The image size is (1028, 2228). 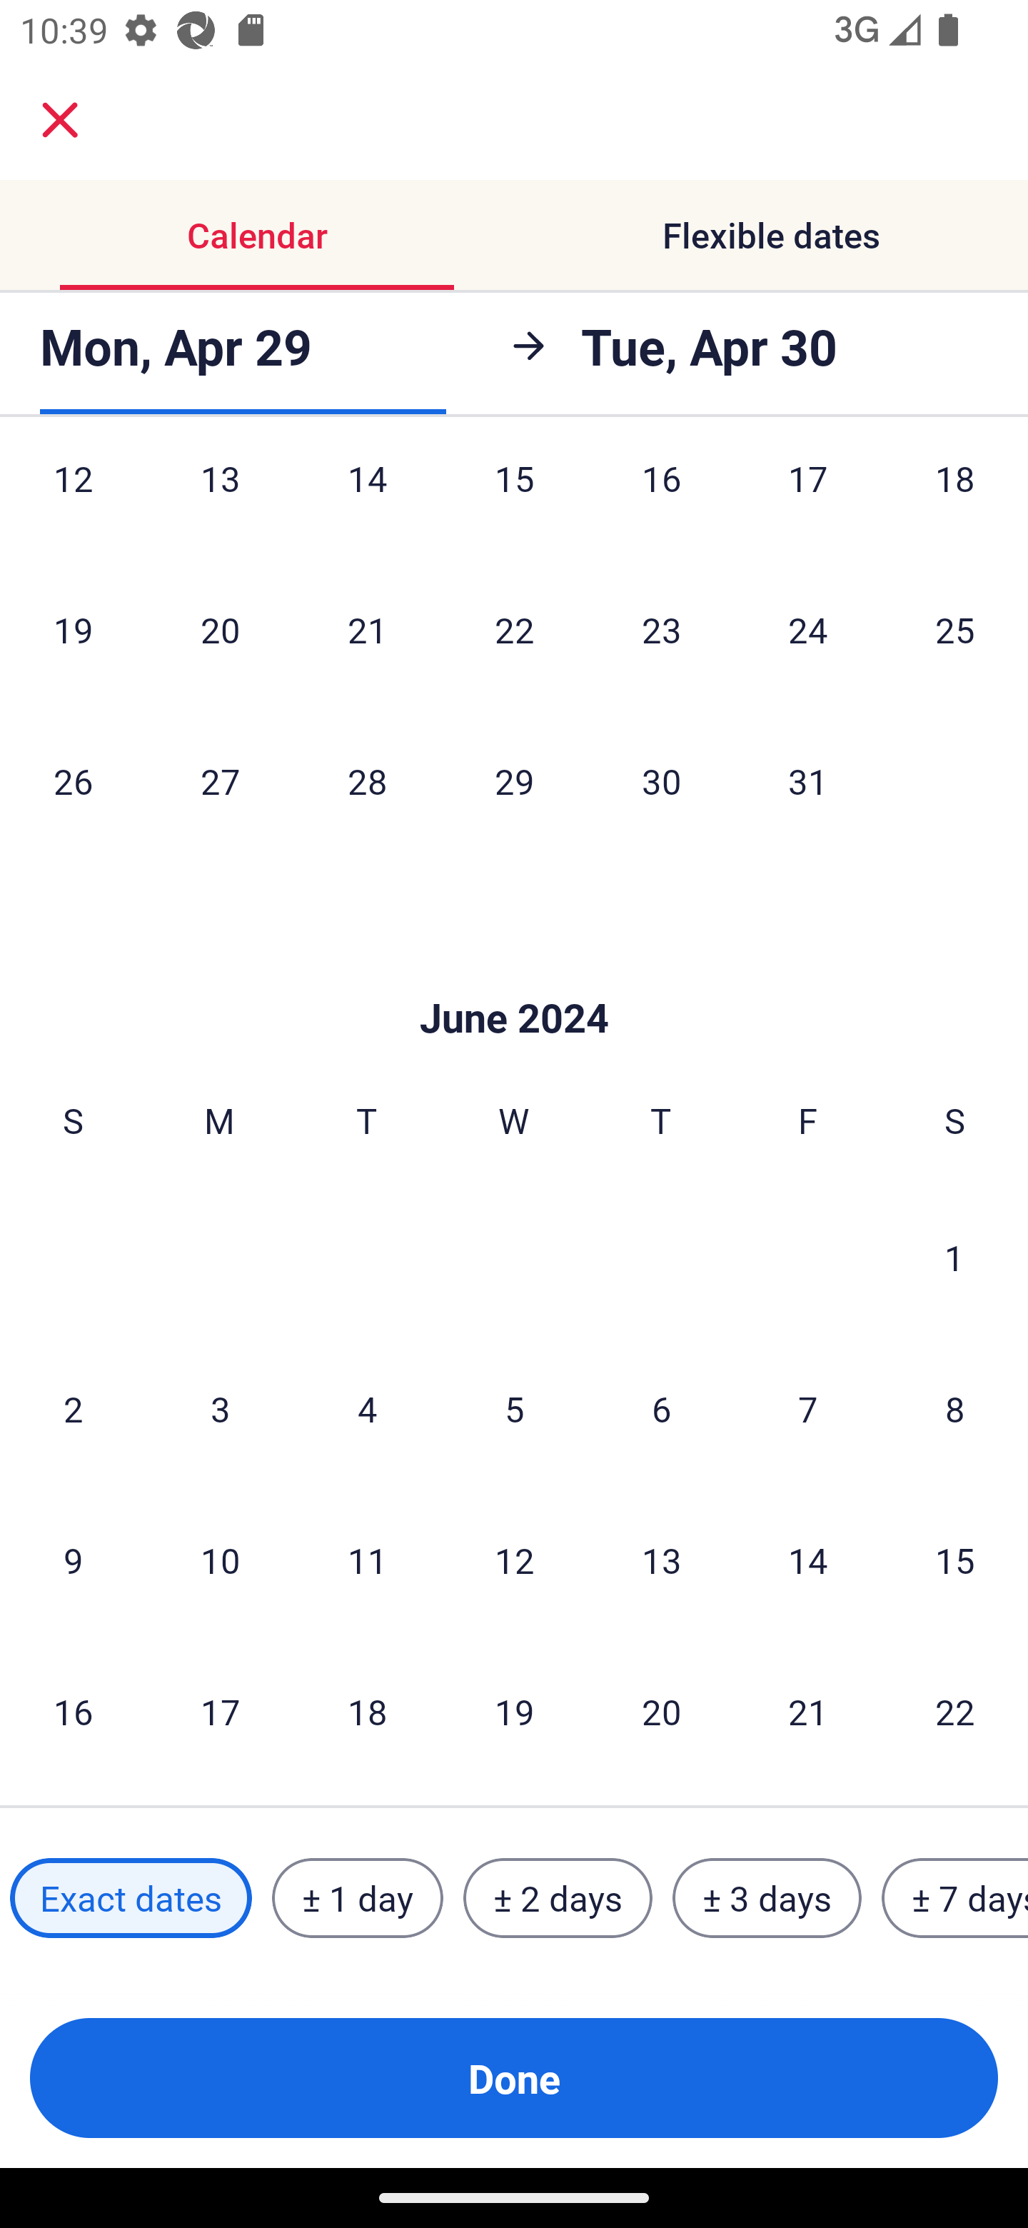 What do you see at coordinates (220, 503) in the screenshot?
I see `13 Monday, May 13, 2024` at bounding box center [220, 503].